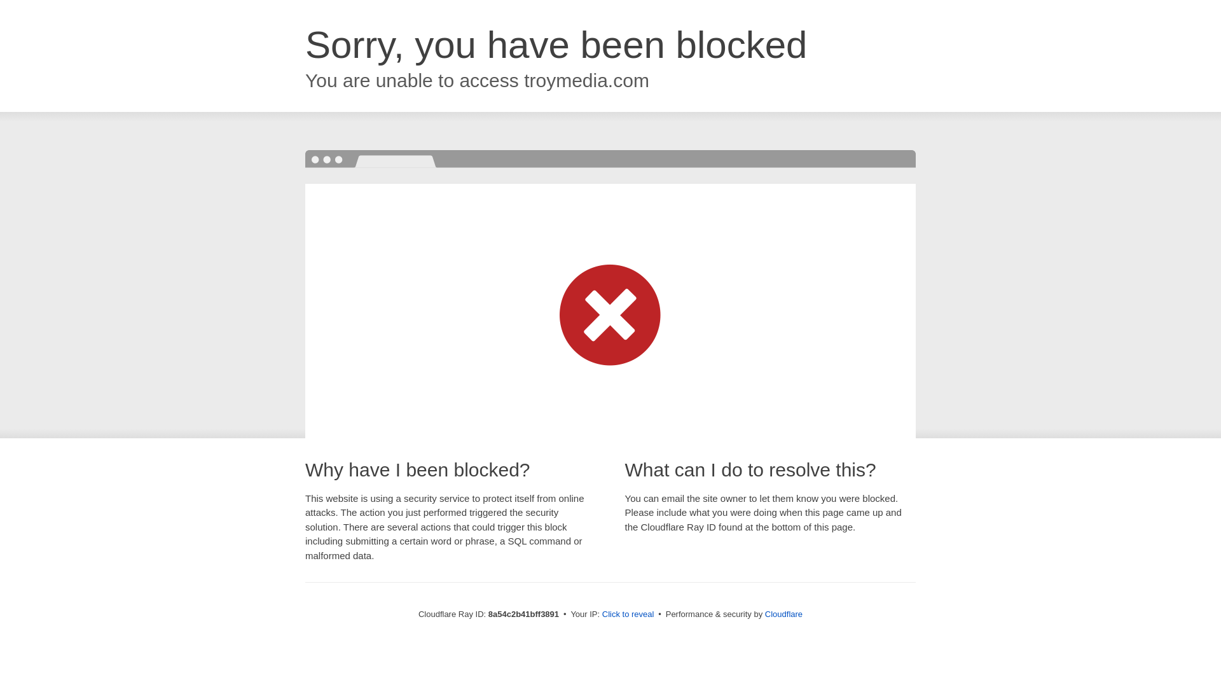 The width and height of the screenshot is (1221, 687). Describe the element at coordinates (628, 614) in the screenshot. I see `Click to reveal` at that location.